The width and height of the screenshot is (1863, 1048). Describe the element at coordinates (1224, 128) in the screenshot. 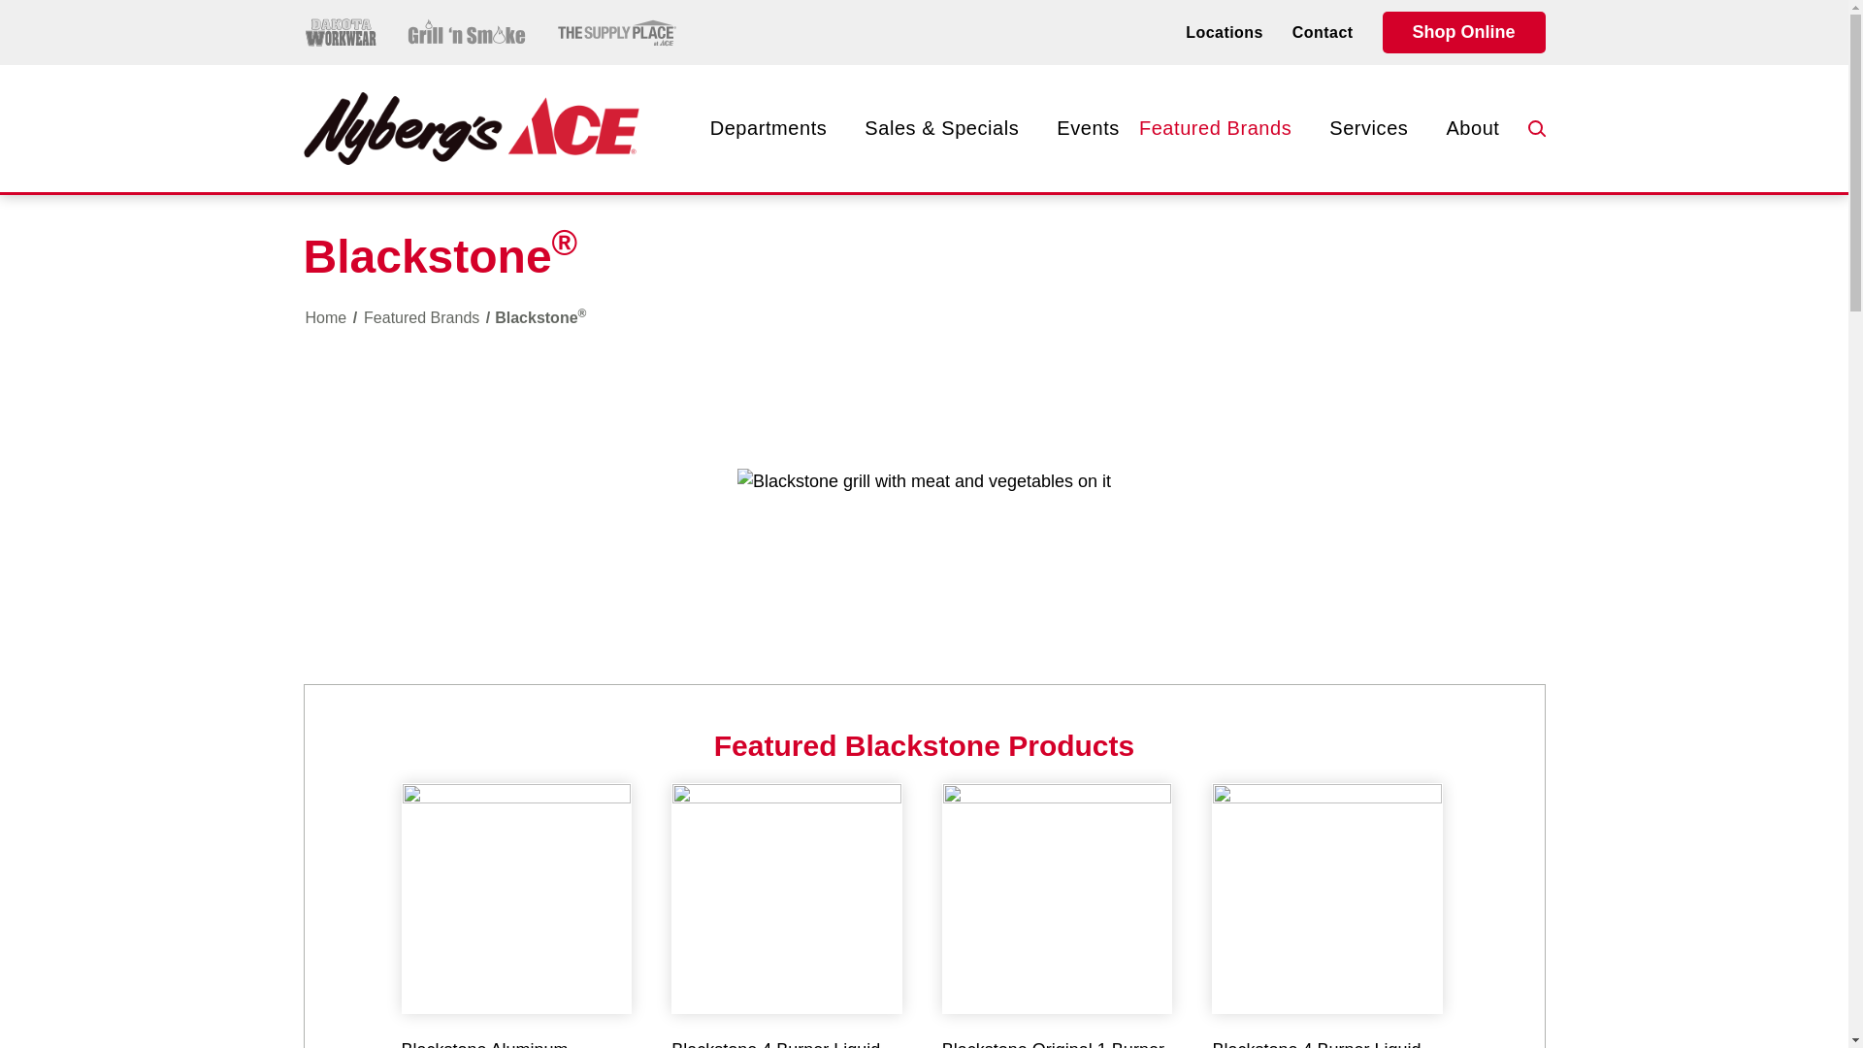

I see `Featured Brands` at that location.